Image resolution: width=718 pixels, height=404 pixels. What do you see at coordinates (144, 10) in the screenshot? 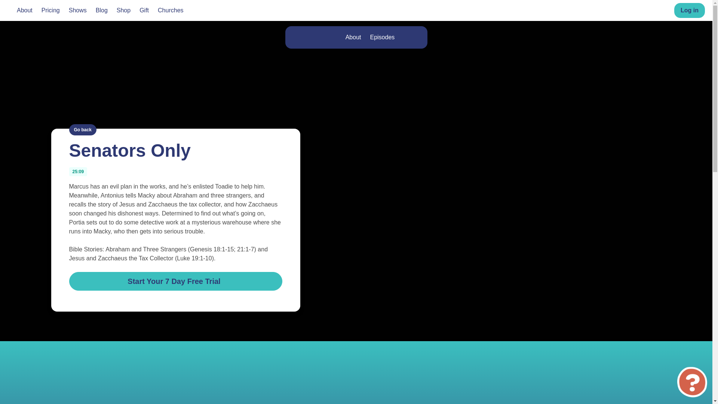
I see `Gift` at bounding box center [144, 10].